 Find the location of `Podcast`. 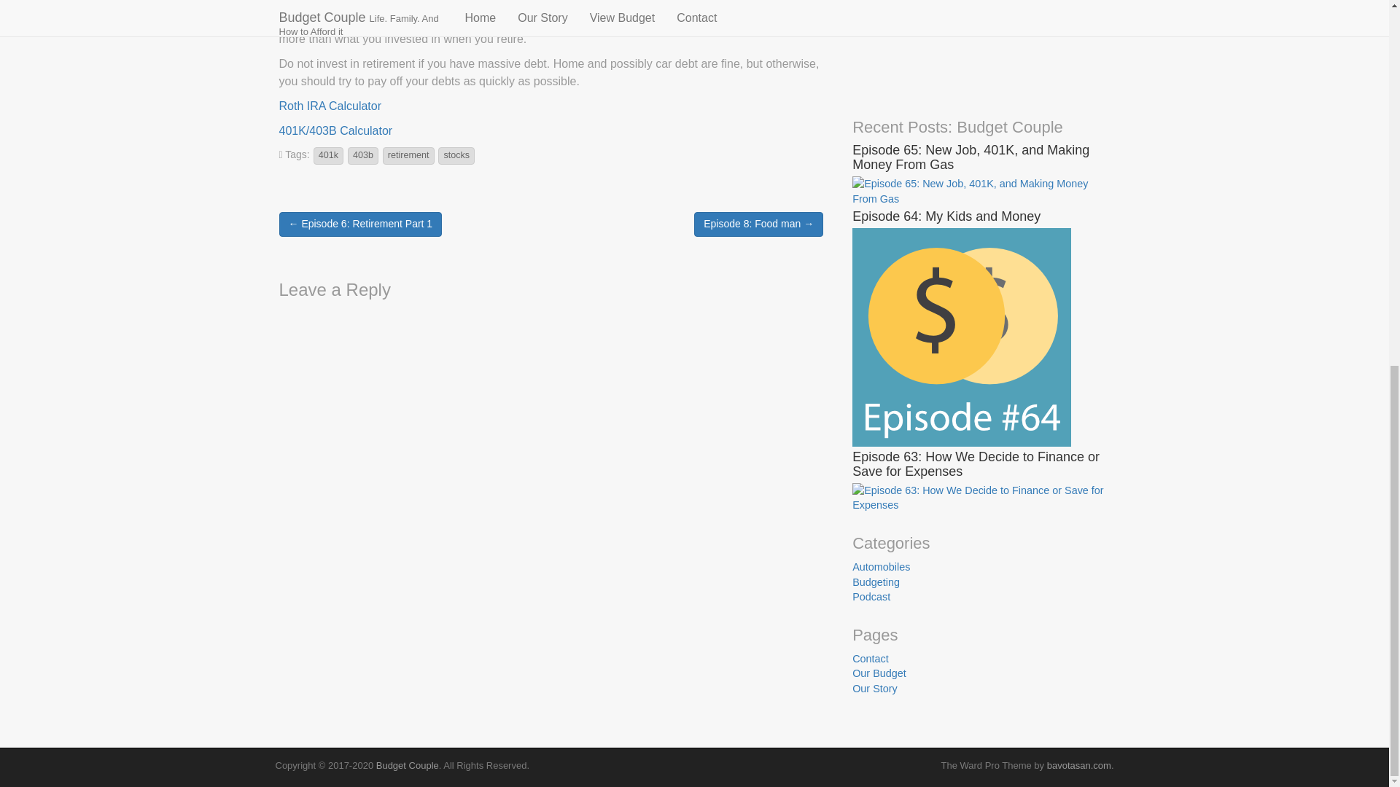

Podcast is located at coordinates (871, 597).